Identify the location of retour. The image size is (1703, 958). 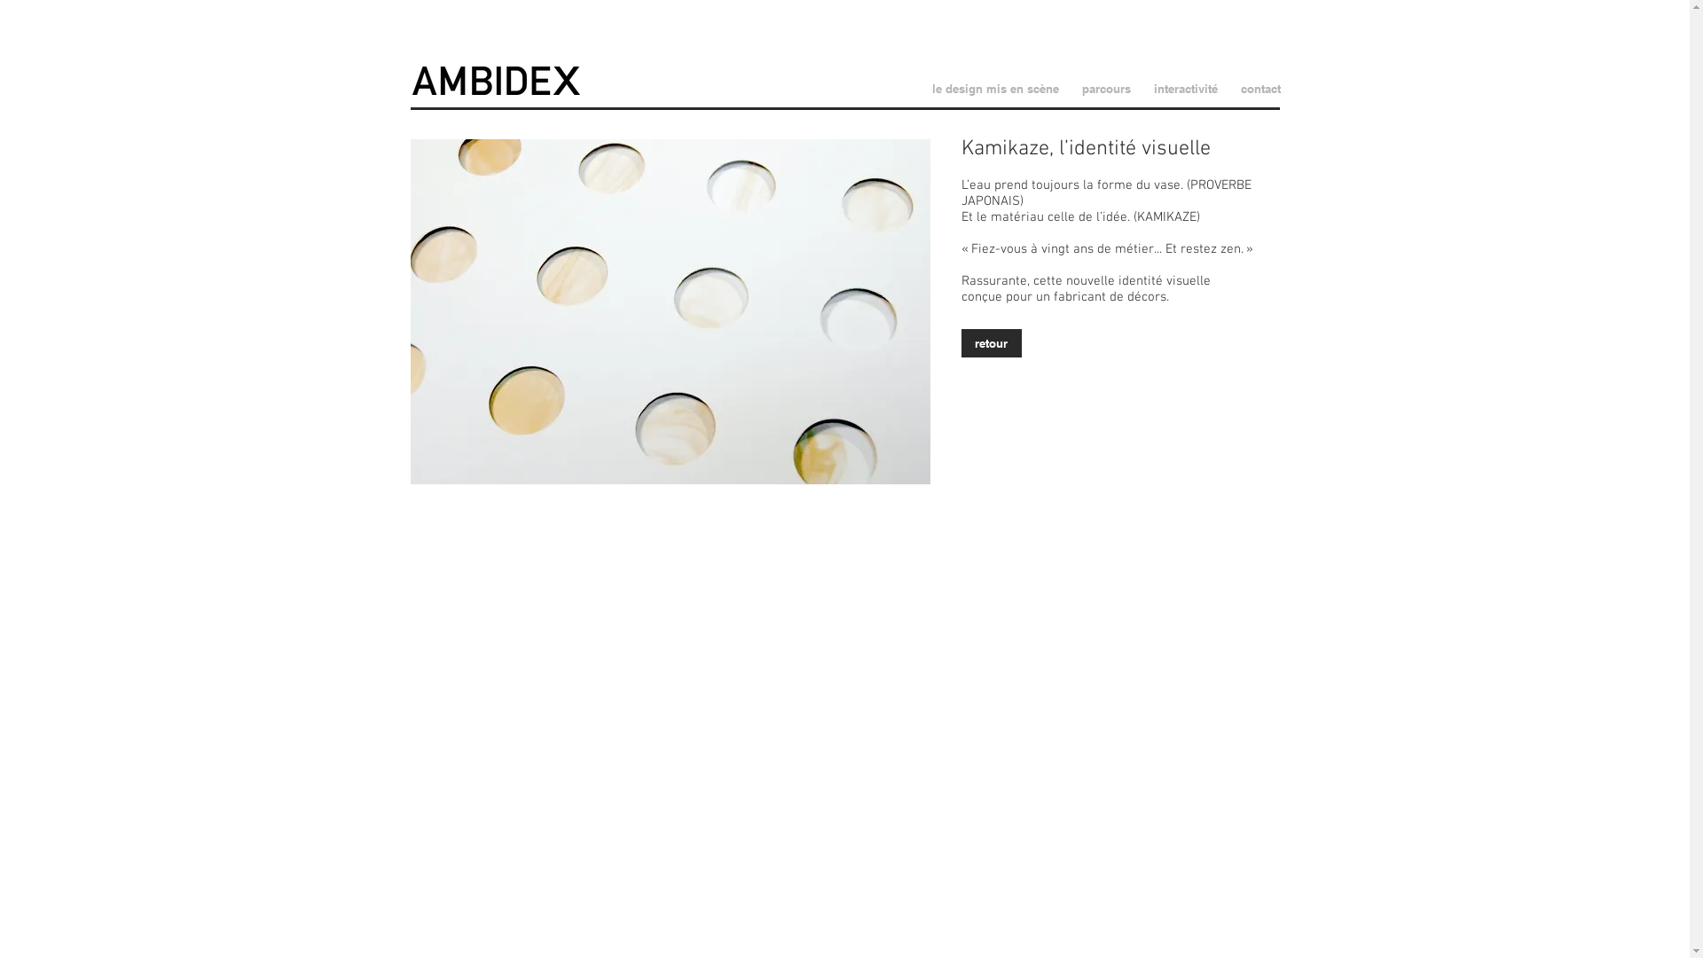
(992, 343).